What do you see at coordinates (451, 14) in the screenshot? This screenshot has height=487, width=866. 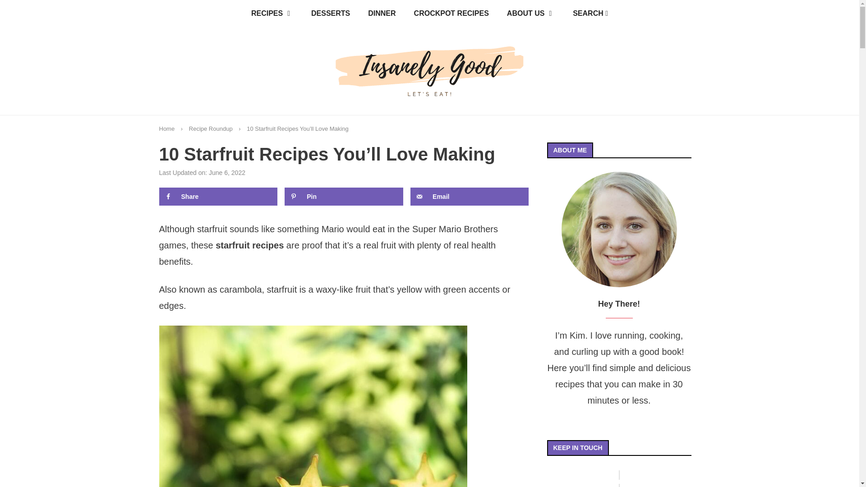 I see `CROCKPOT RECIPES` at bounding box center [451, 14].